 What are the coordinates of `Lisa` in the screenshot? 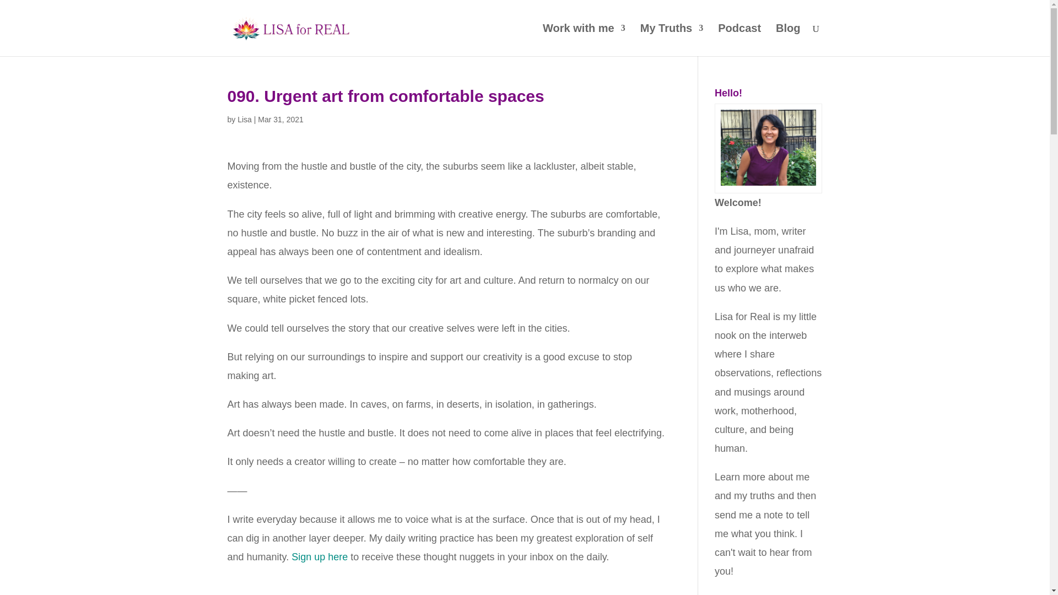 It's located at (244, 119).